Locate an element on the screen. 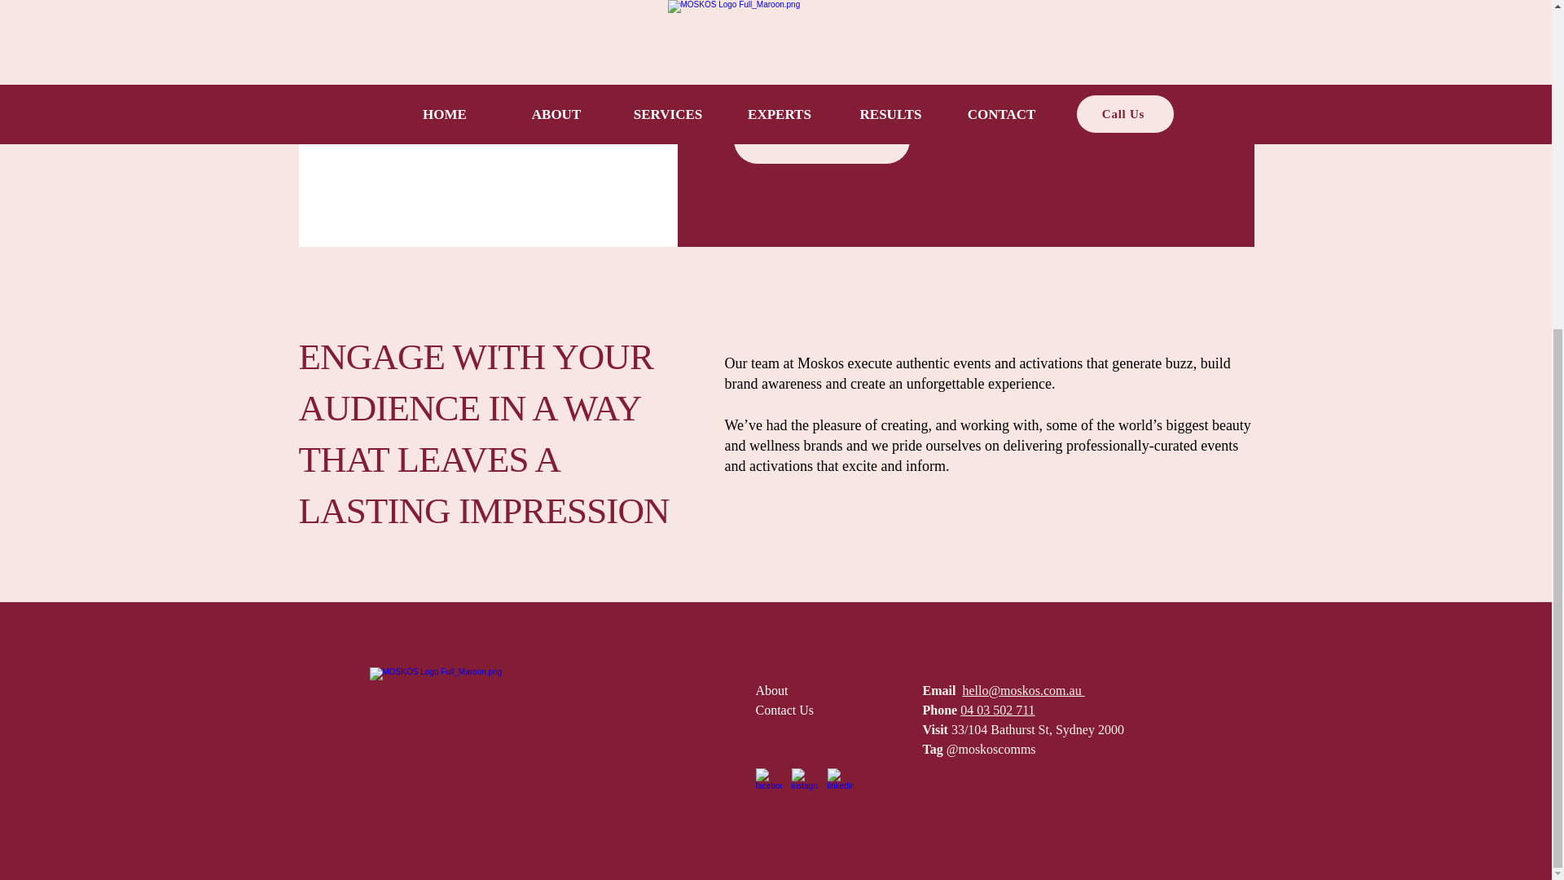  Young Model is located at coordinates (487, 124).